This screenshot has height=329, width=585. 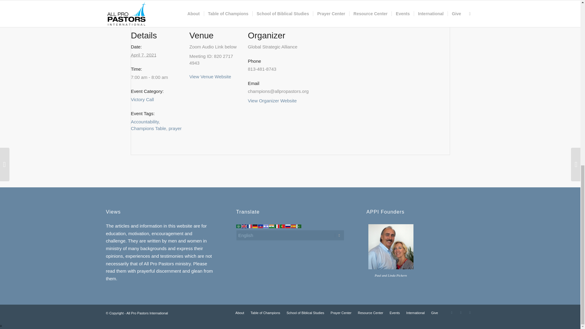 What do you see at coordinates (272, 226) in the screenshot?
I see `Hindi` at bounding box center [272, 226].